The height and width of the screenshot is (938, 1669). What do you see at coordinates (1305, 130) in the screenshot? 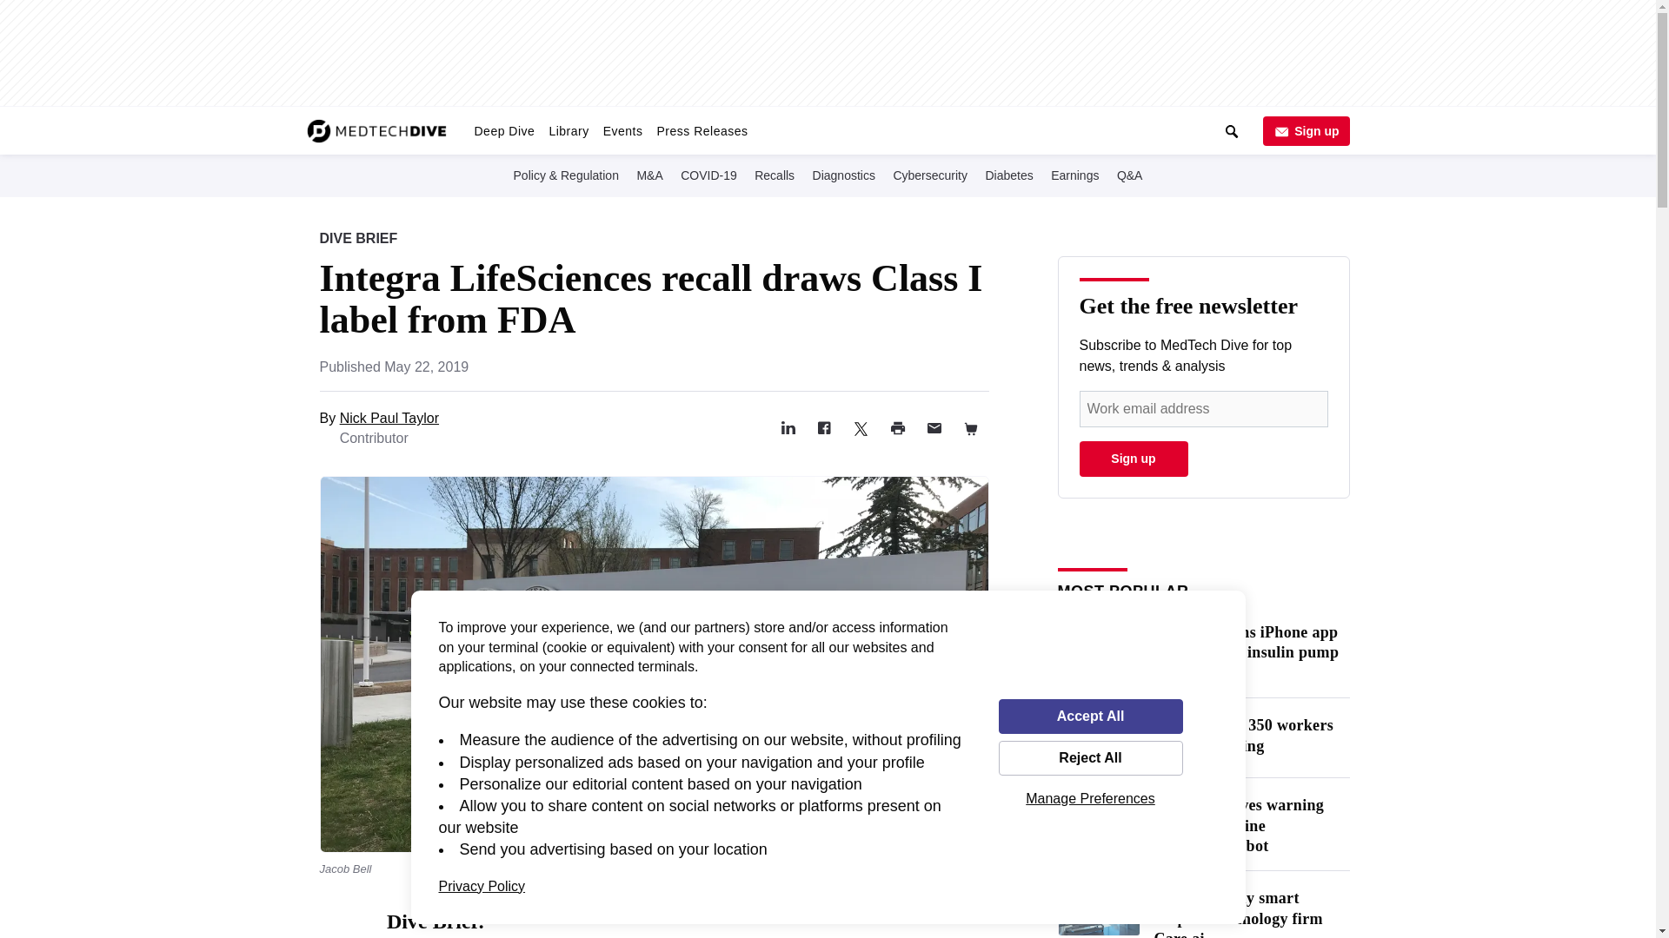
I see `Sign up` at bounding box center [1305, 130].